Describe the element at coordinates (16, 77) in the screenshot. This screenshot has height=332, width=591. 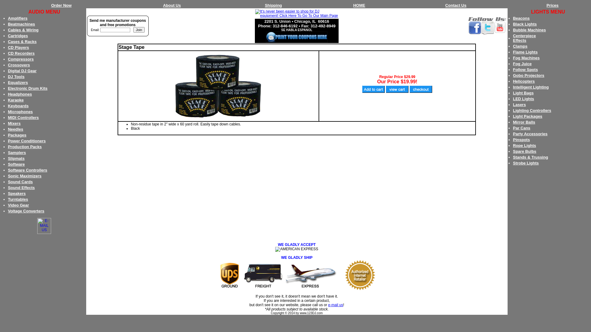
I see `DJ Tools` at that location.